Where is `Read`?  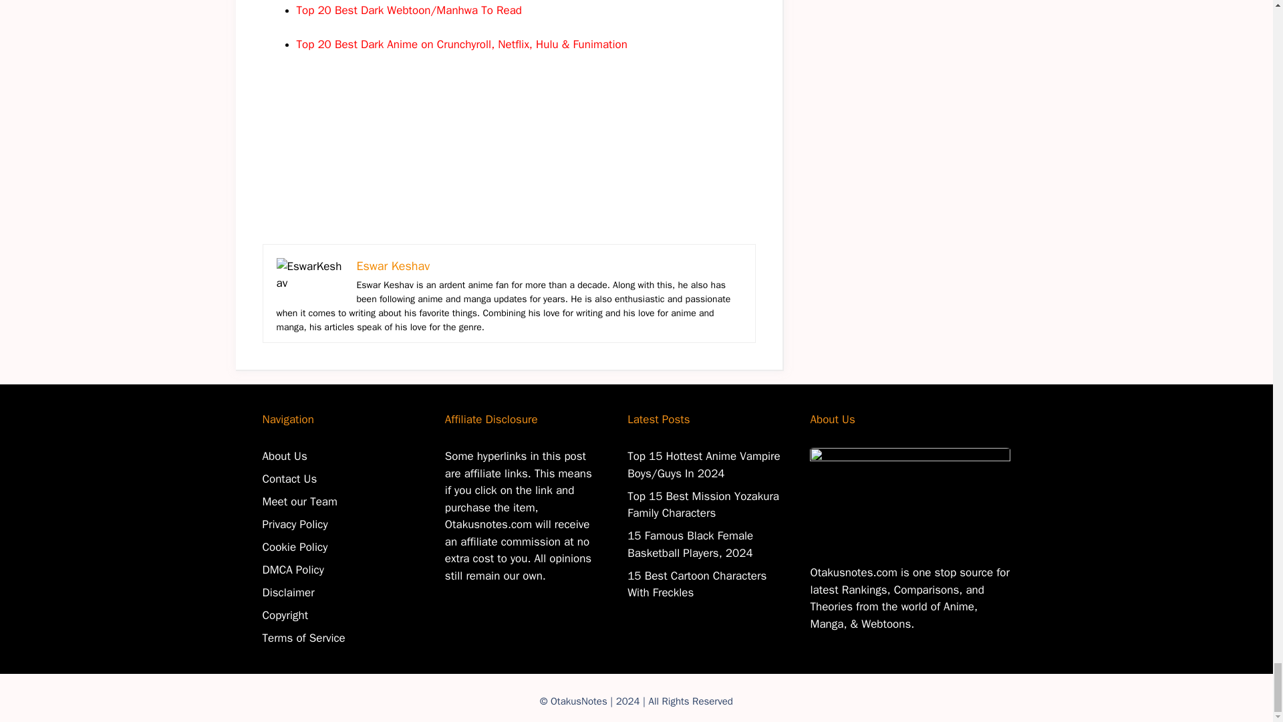
Read is located at coordinates (509, 10).